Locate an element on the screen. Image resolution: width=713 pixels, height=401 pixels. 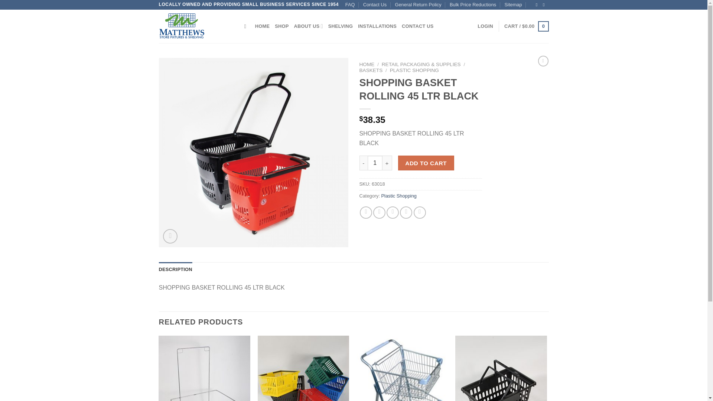
ADD TO CART is located at coordinates (426, 163).